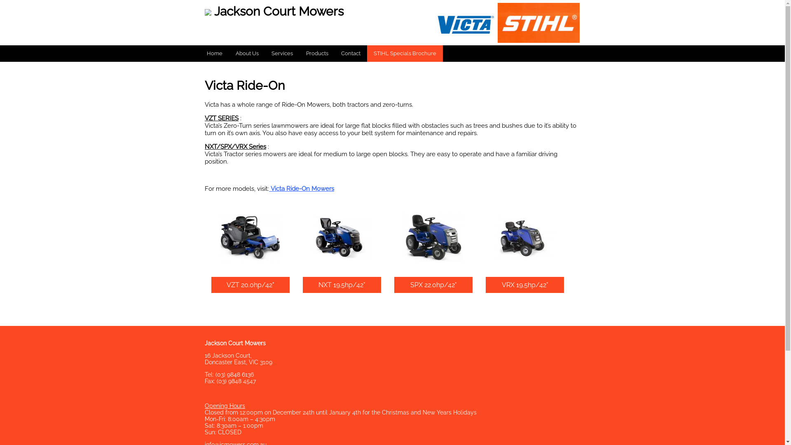 This screenshot has width=791, height=445. Describe the element at coordinates (525, 285) in the screenshot. I see `VRX 19.5hp/42"` at that location.